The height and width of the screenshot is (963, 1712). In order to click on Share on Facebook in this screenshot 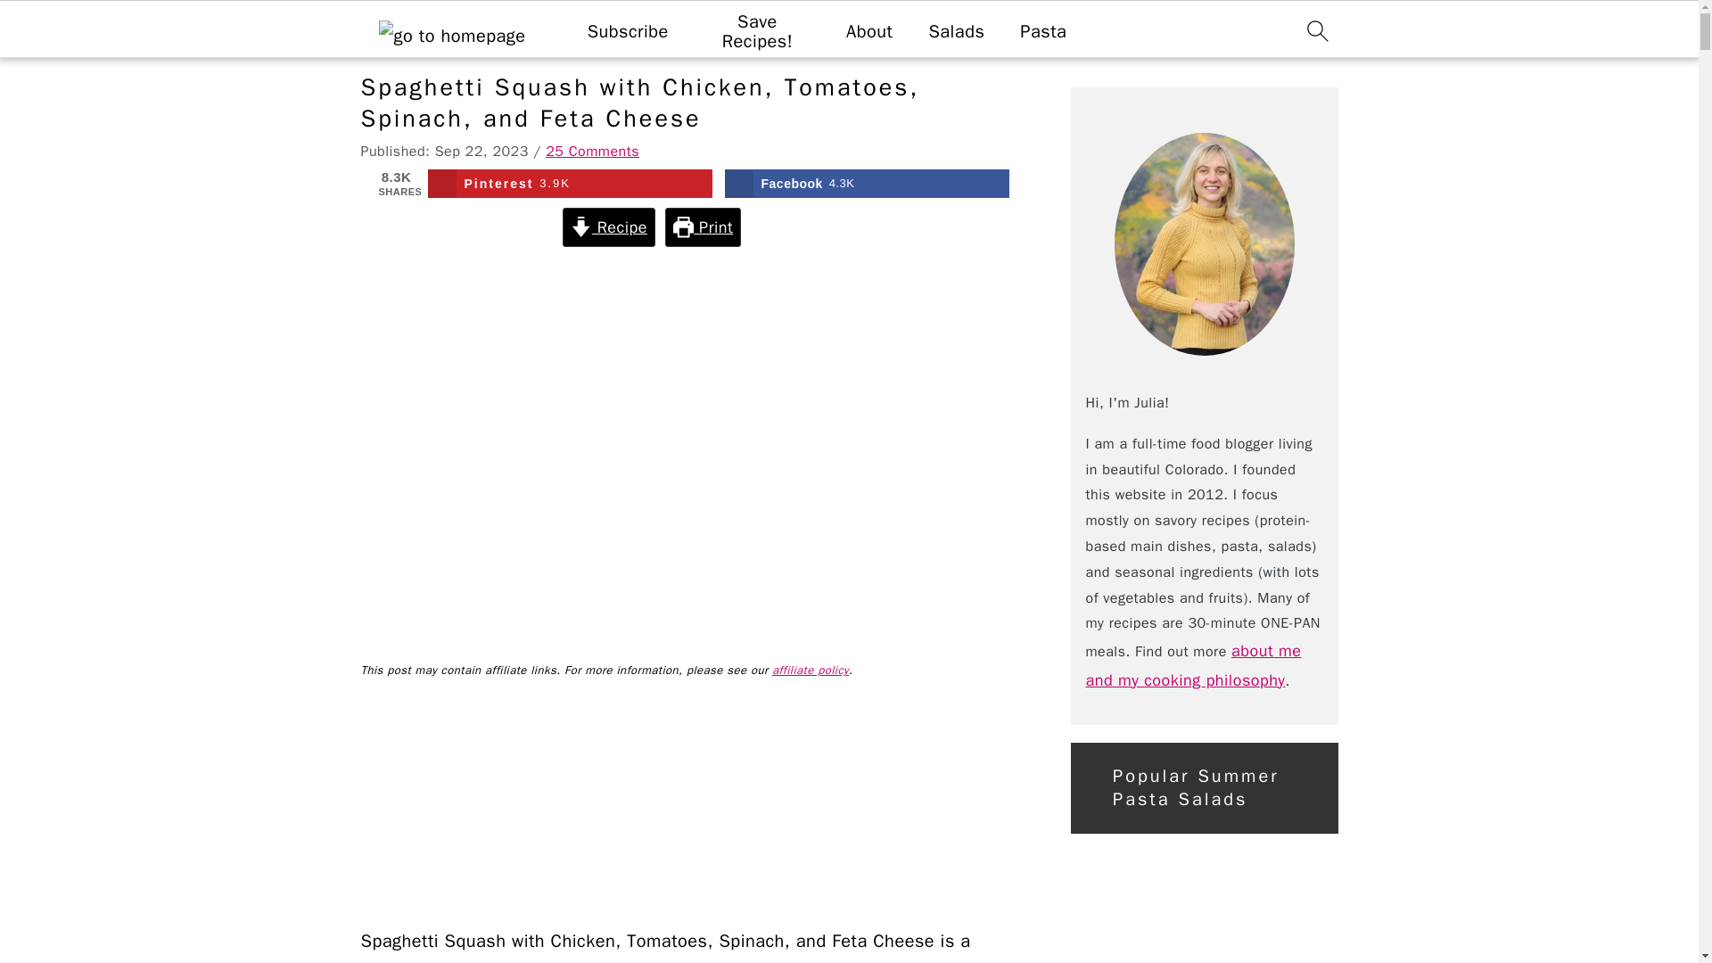, I will do `click(867, 184)`.